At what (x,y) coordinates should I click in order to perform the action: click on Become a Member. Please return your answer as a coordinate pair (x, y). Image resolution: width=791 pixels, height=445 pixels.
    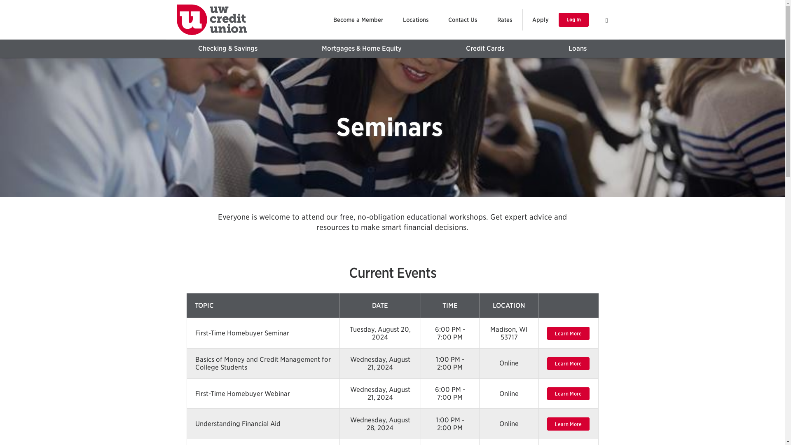
    Looking at the image, I should click on (358, 19).